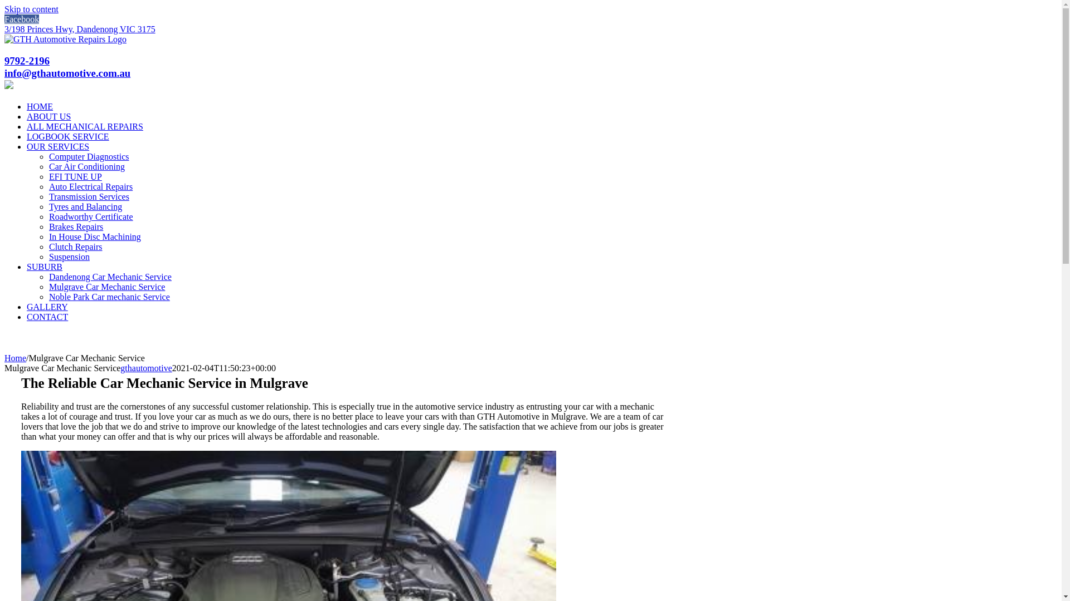 The width and height of the screenshot is (1070, 601). I want to click on Car Air Conditioning, so click(87, 167).